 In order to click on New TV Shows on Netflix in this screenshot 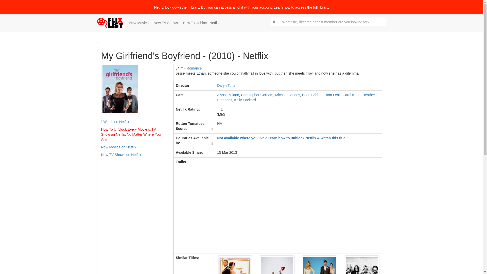, I will do `click(121, 155)`.